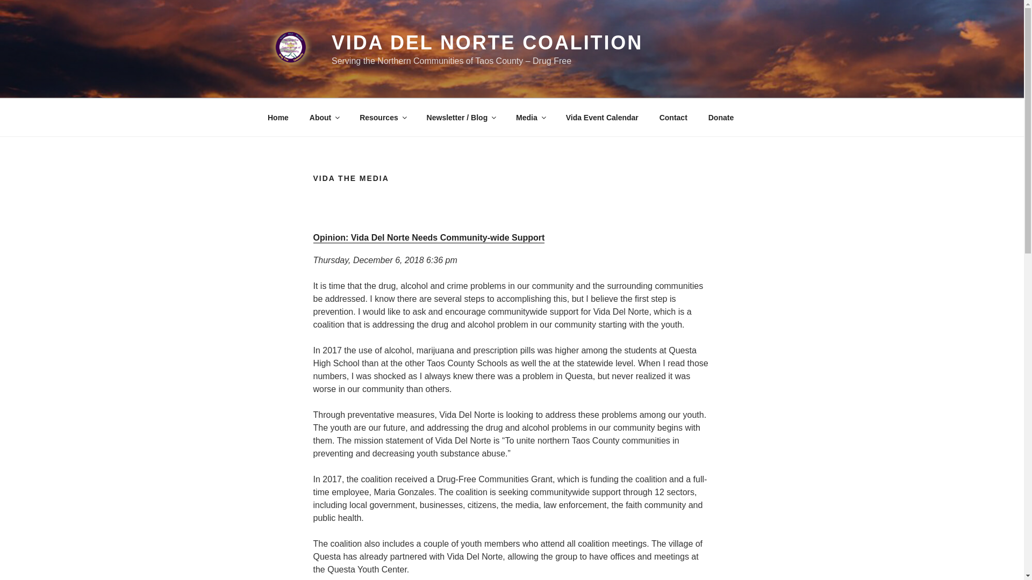  Describe the element at coordinates (673, 117) in the screenshot. I see `Contact` at that location.